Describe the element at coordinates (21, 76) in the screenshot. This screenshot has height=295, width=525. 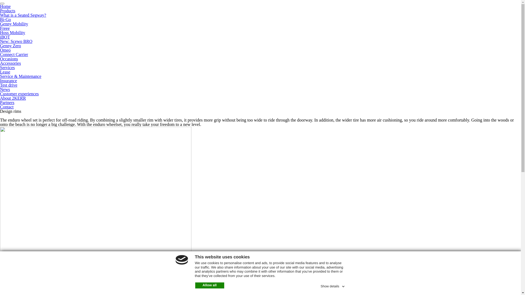
I see `Service & Maintenance` at that location.